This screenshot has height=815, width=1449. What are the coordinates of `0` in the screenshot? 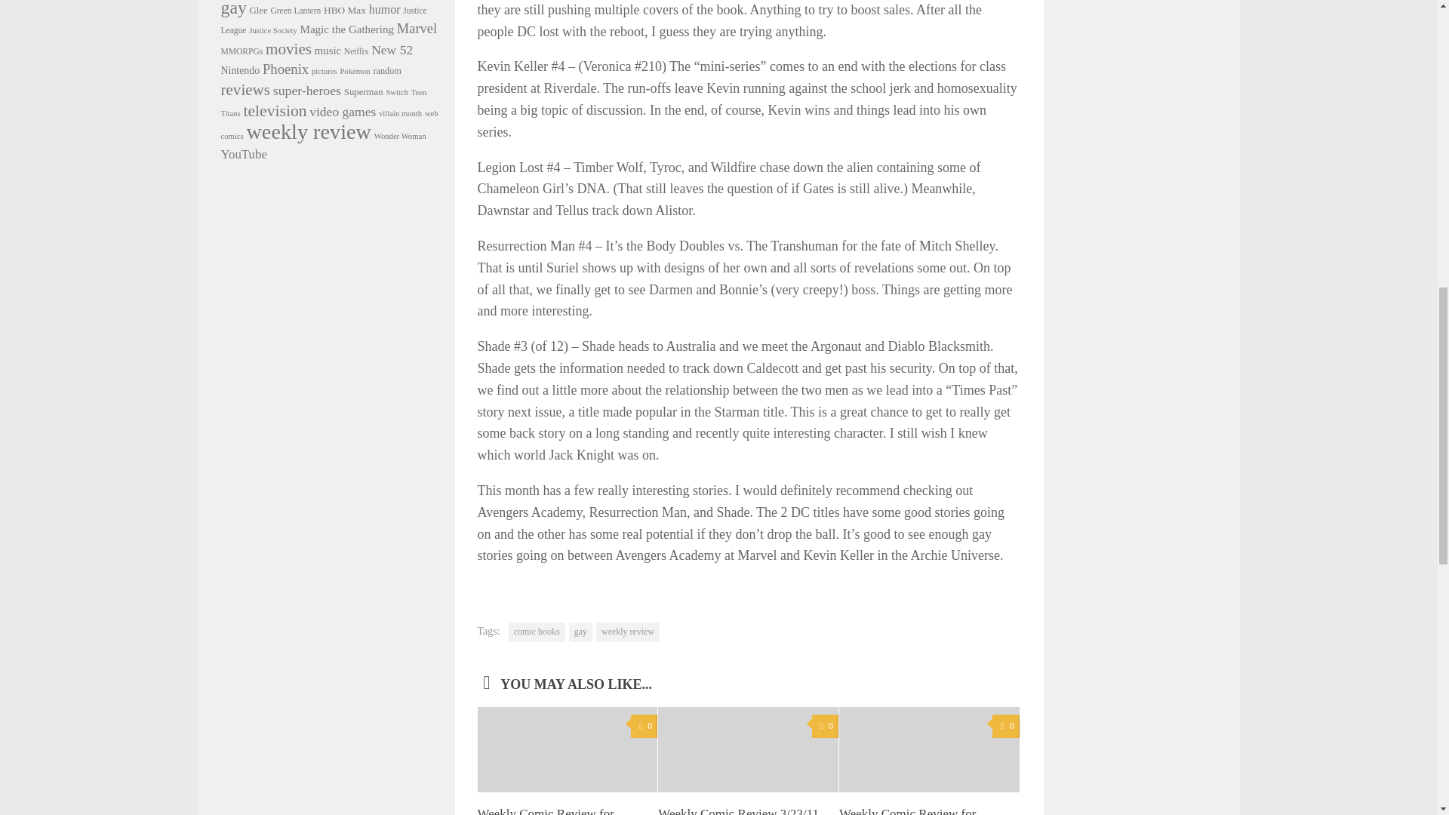 It's located at (644, 726).